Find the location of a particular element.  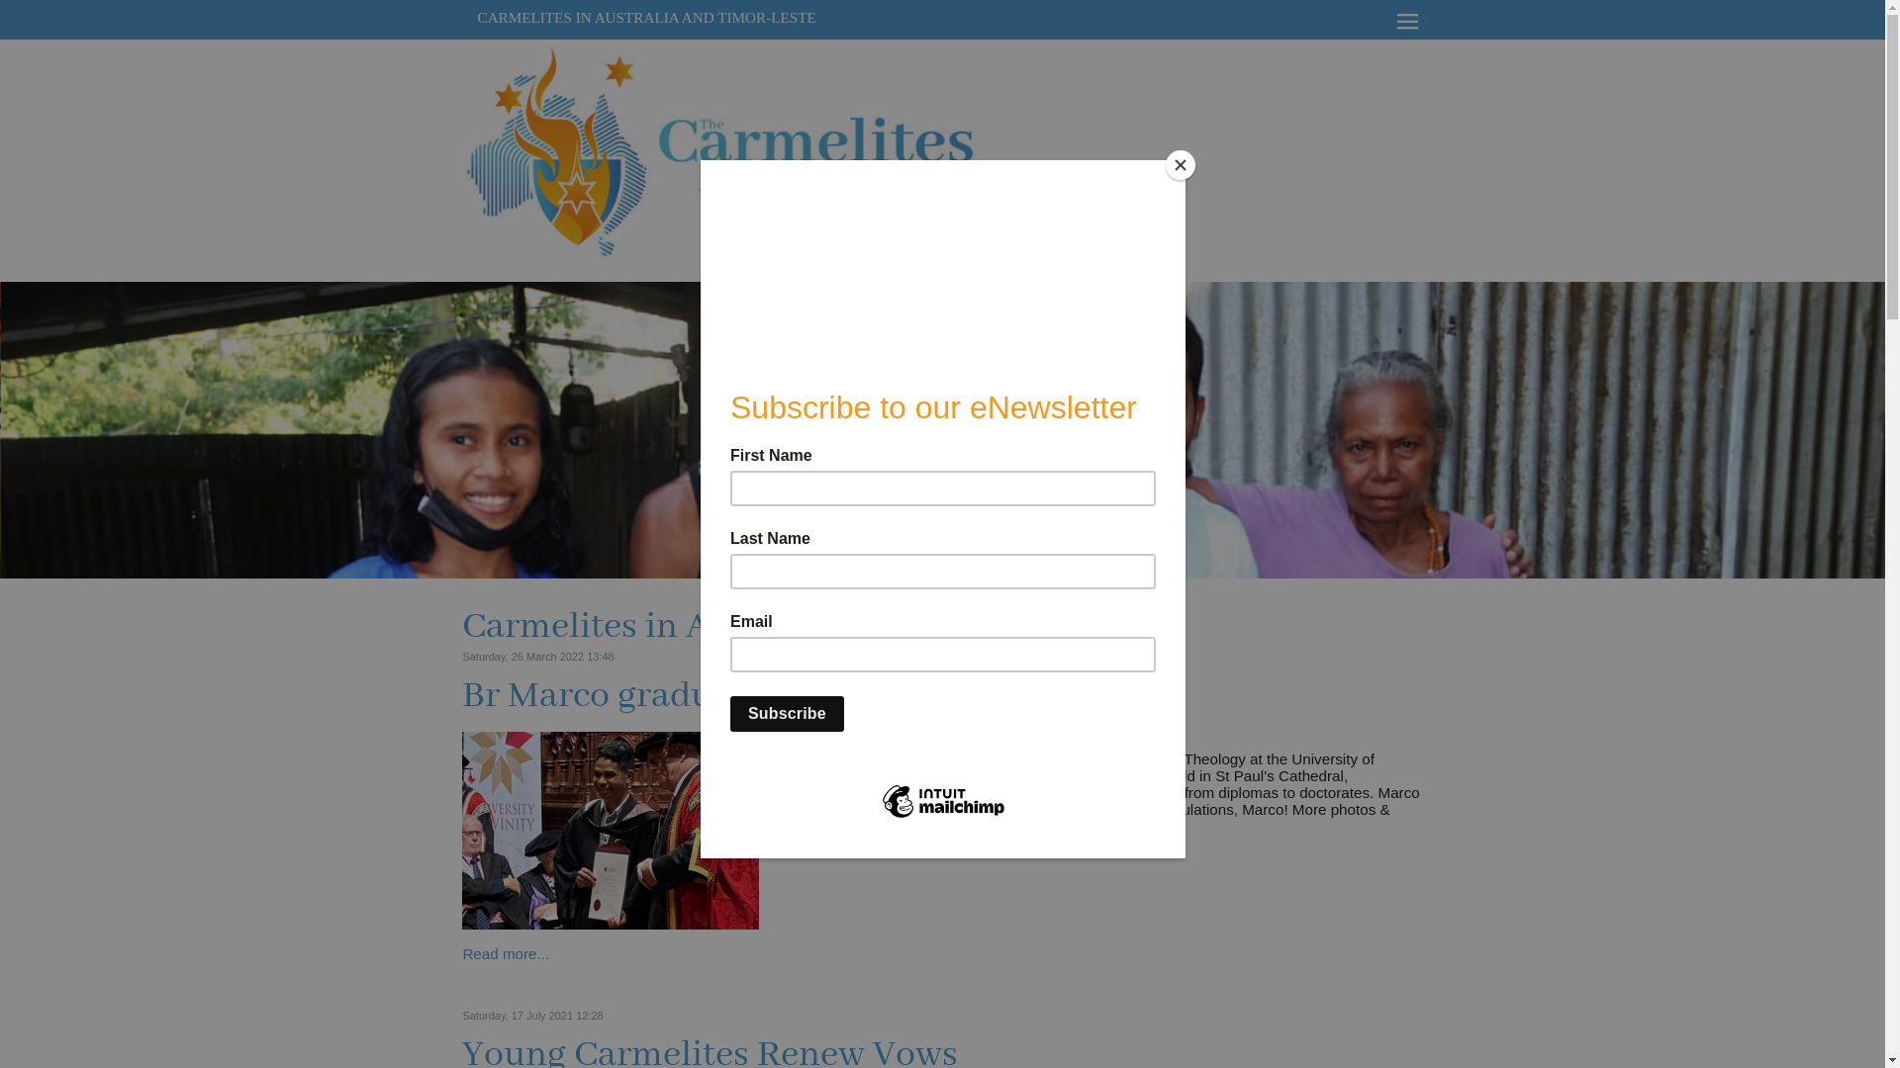

Br Marco graduates with BTheol is located at coordinates (611, 924).